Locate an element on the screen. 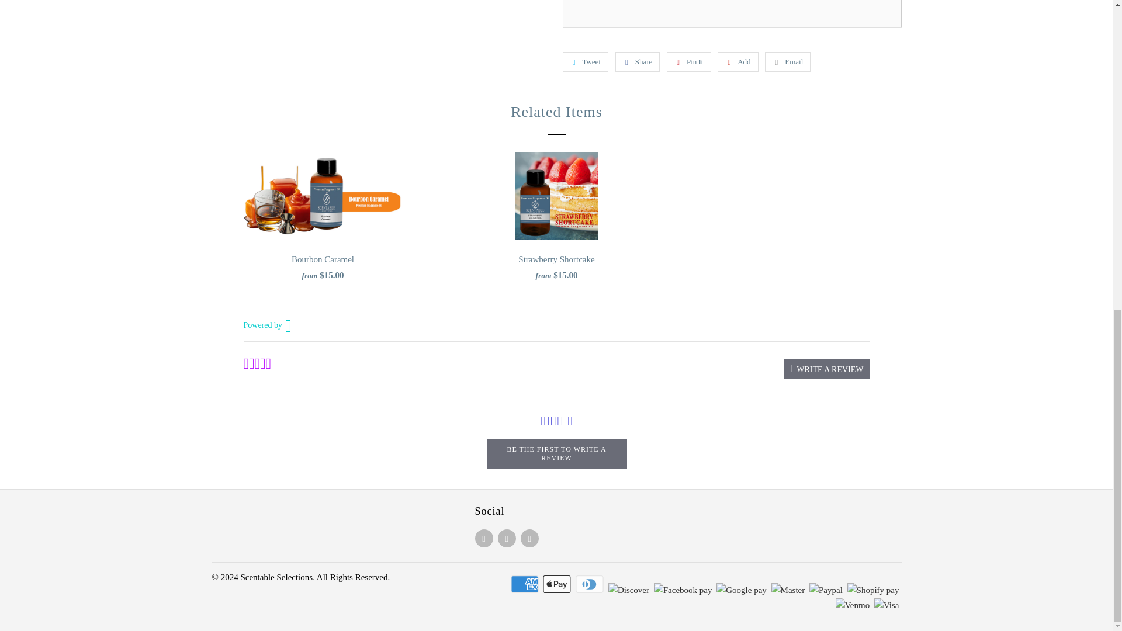 This screenshot has height=631, width=1122. Share is located at coordinates (638, 62).